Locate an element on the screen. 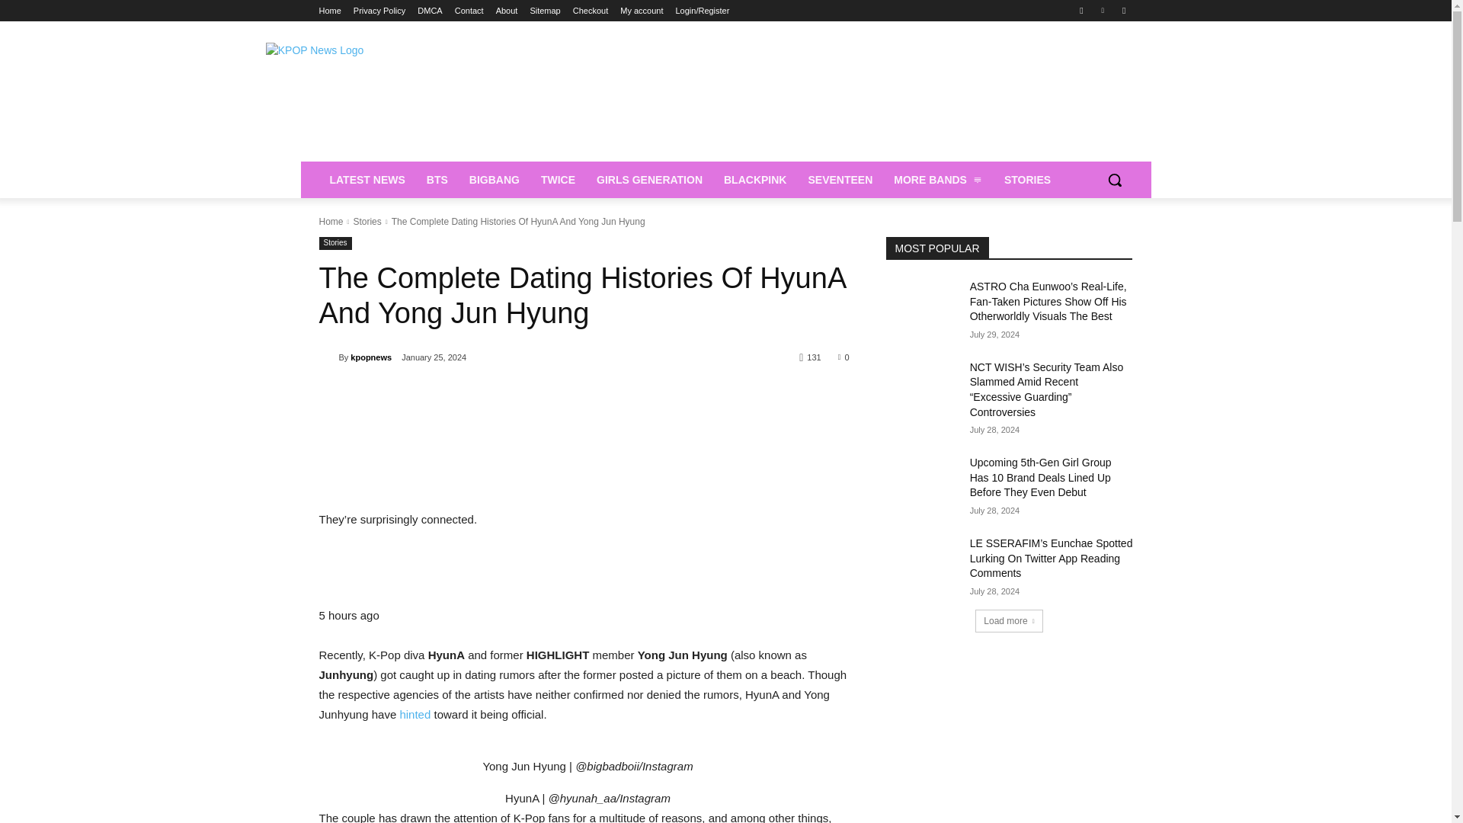 Image resolution: width=1463 pixels, height=823 pixels. LATEST NEWS is located at coordinates (367, 180).